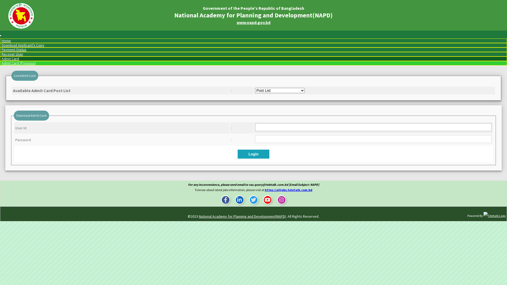 Image resolution: width=507 pixels, height=285 pixels. I want to click on National Academy for Planning and Development(NAPD), so click(242, 216).